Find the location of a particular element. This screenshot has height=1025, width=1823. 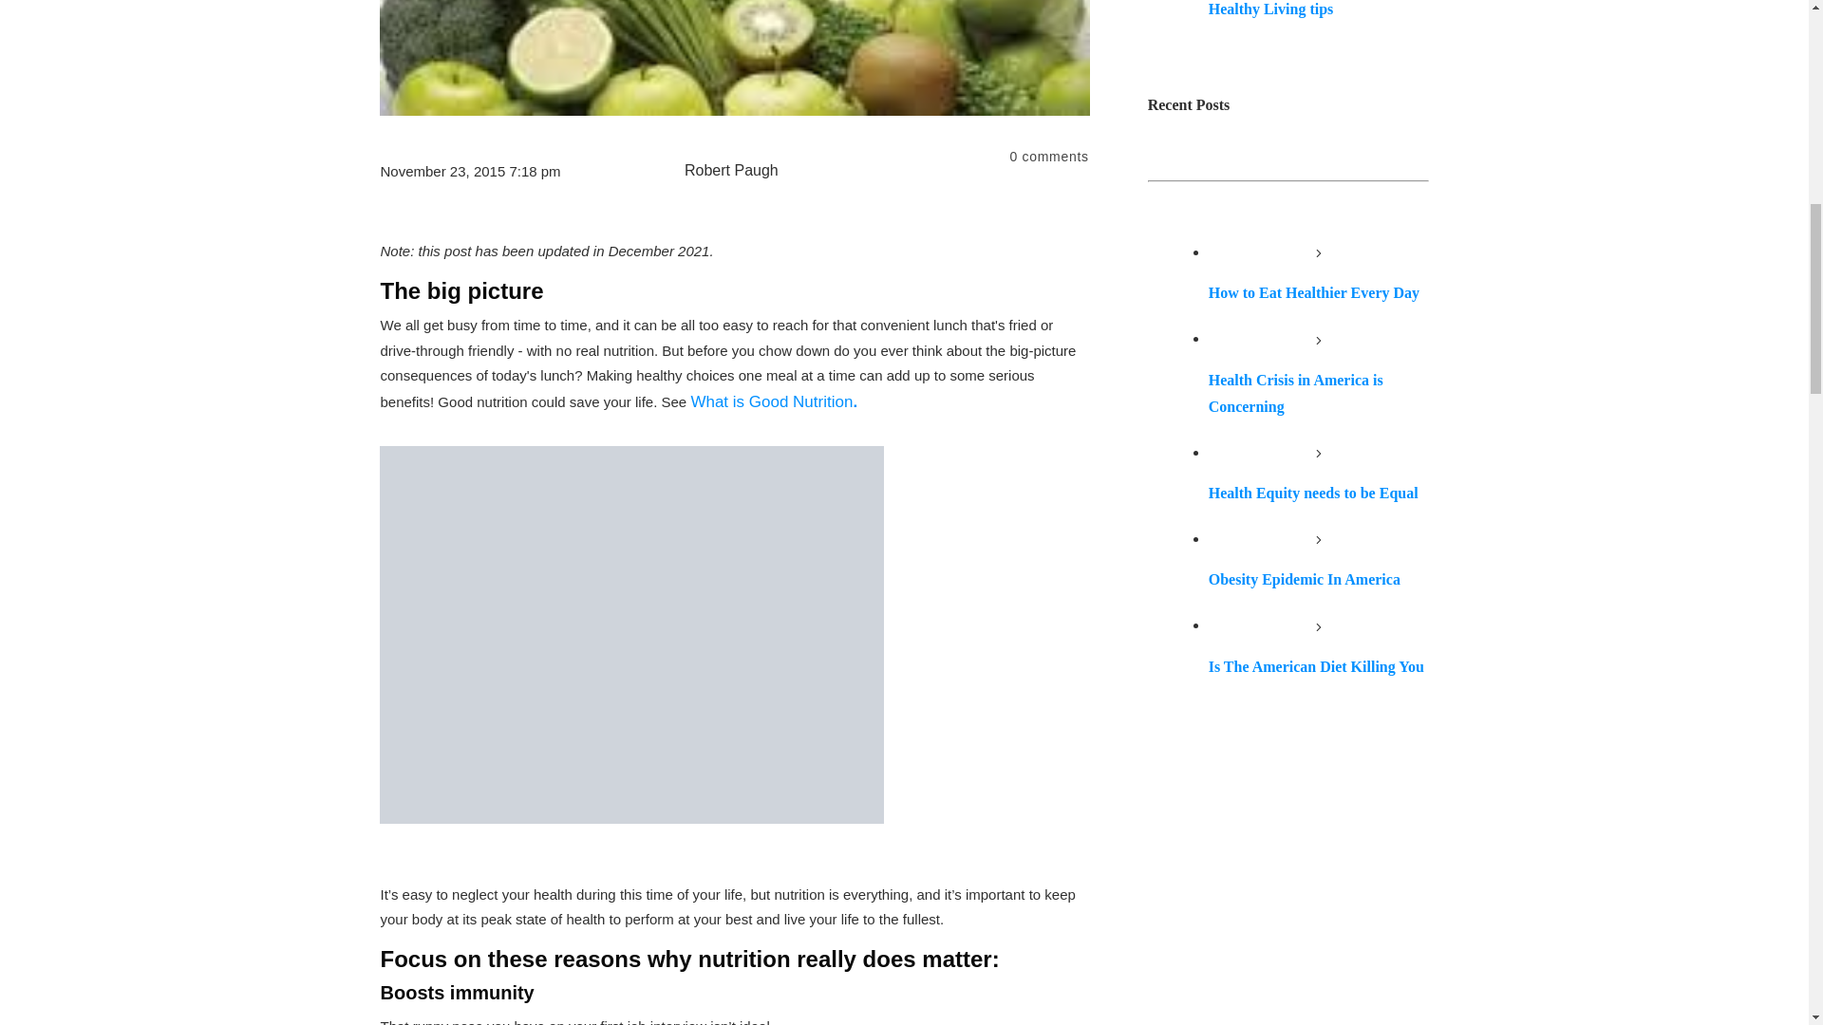

Foods that can save your life is located at coordinates (735, 58).